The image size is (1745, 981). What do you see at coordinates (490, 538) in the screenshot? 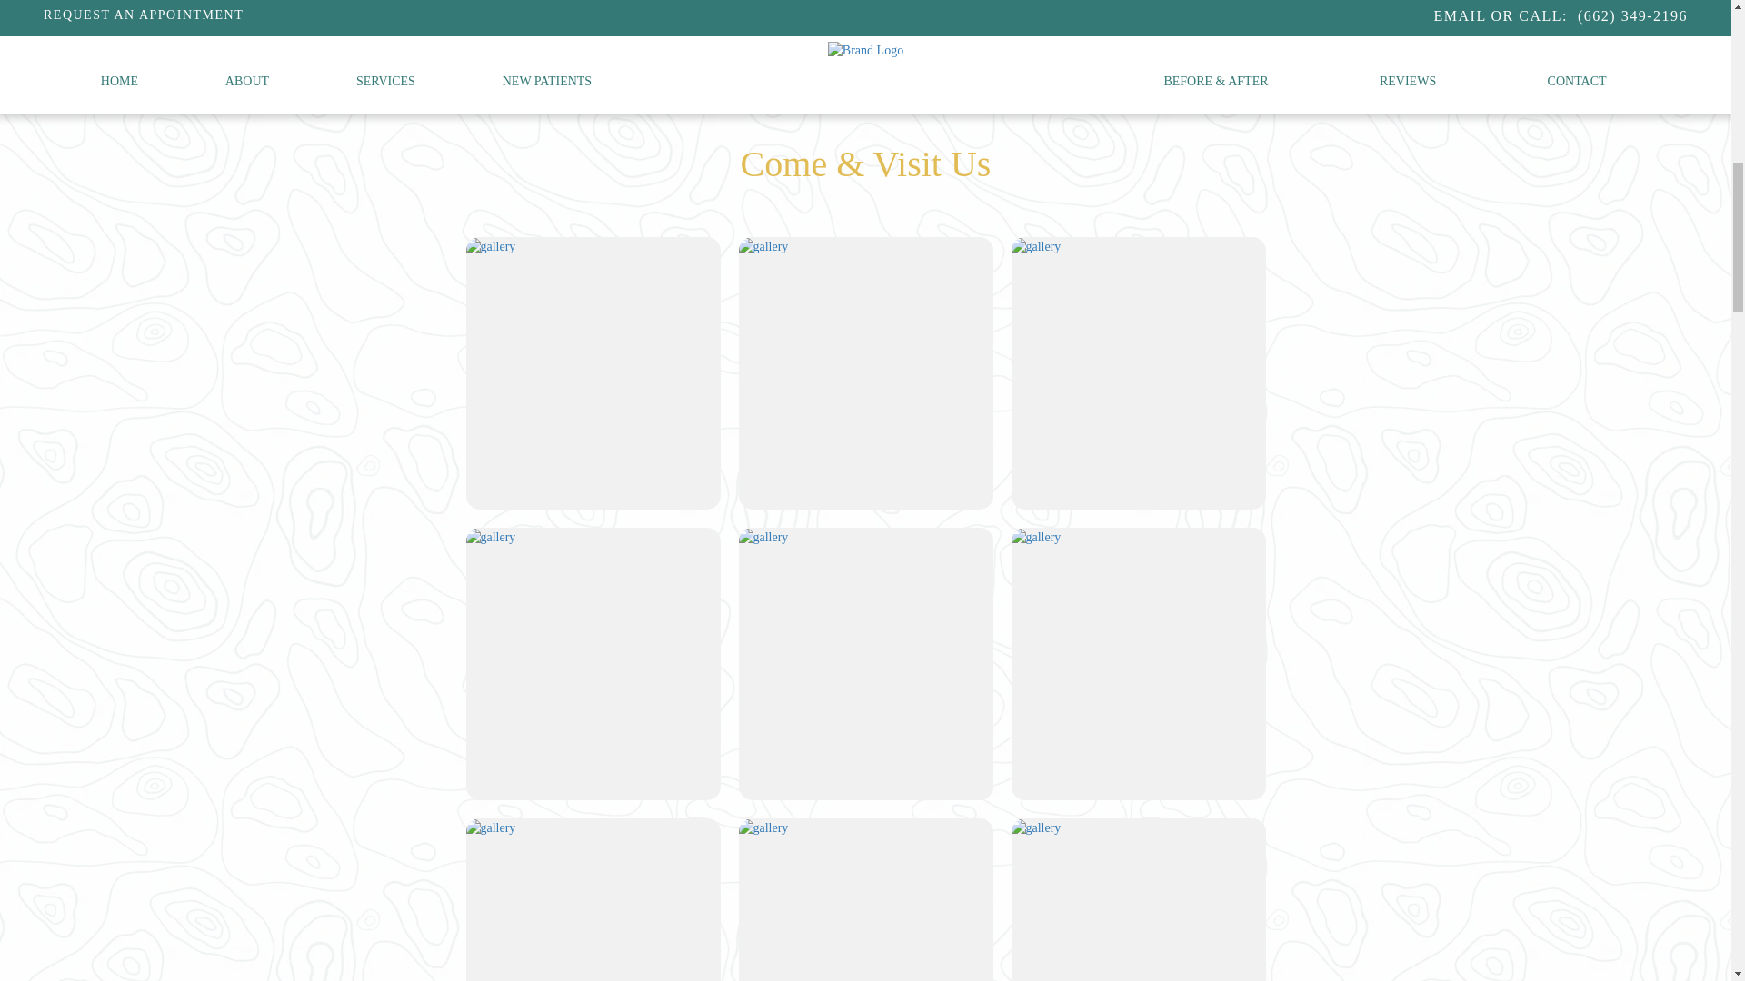
I see `gallery` at bounding box center [490, 538].